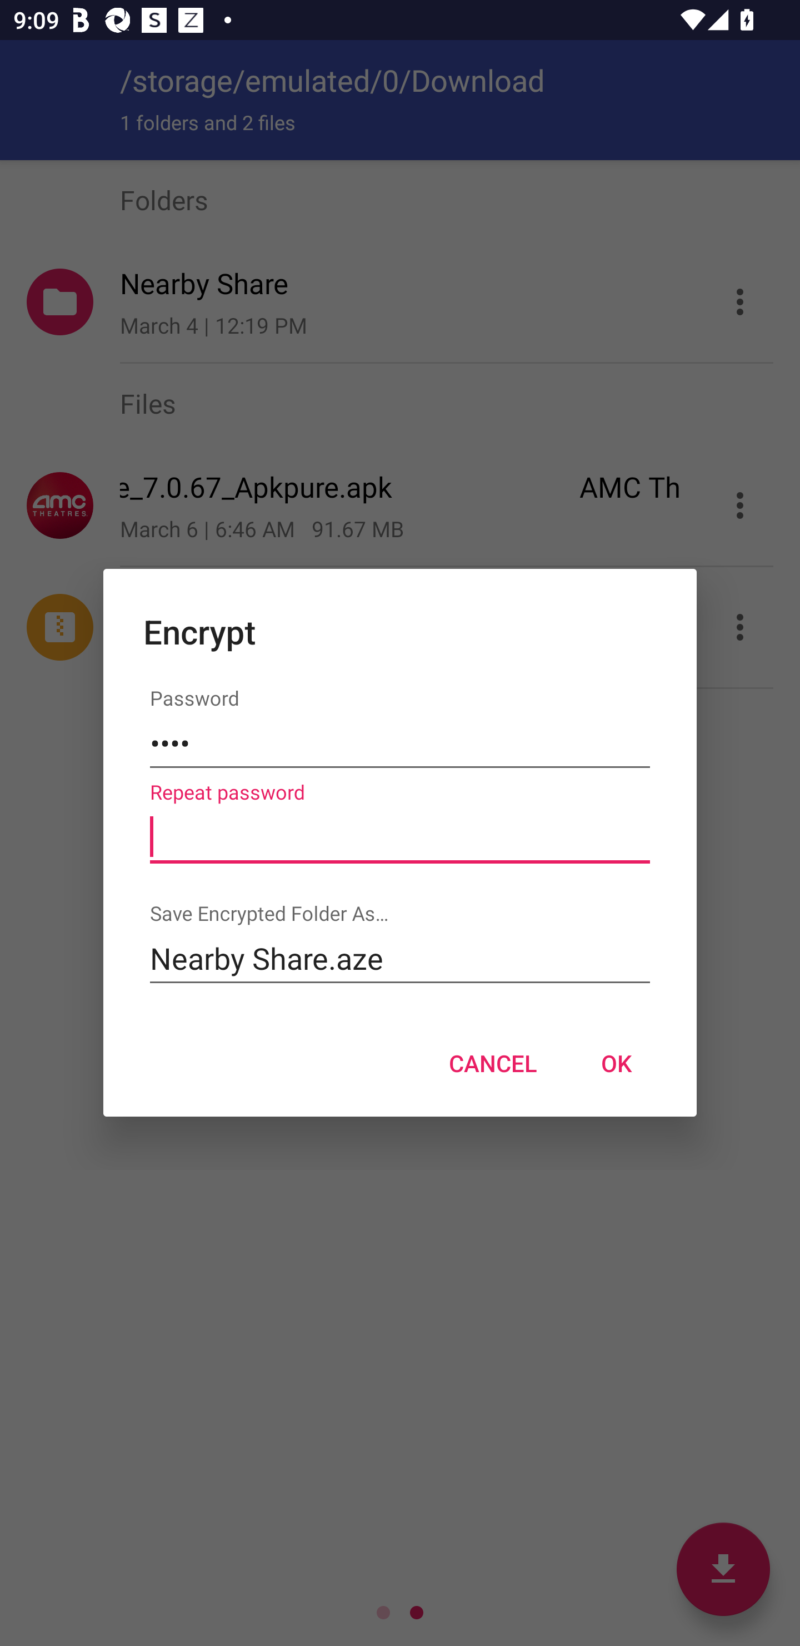 This screenshot has height=1646, width=800. What do you see at coordinates (400, 958) in the screenshot?
I see `Nearby Share.aze` at bounding box center [400, 958].